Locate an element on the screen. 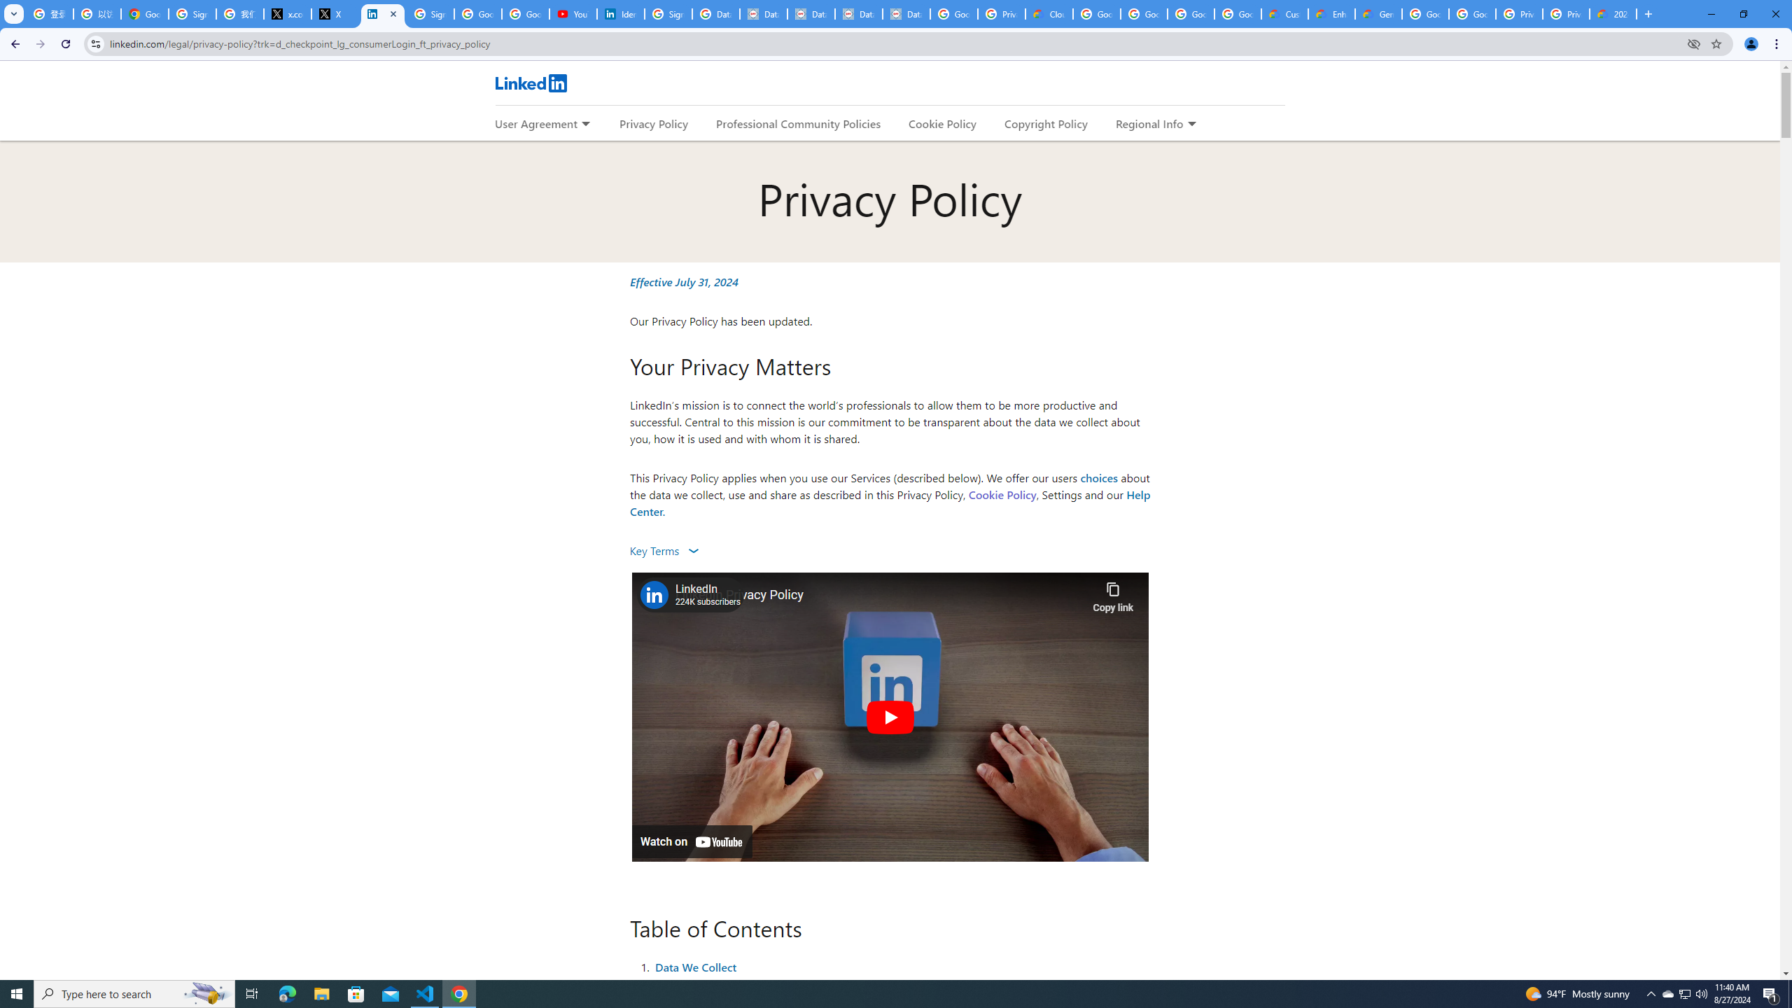 The image size is (1792, 1008). Data Privacy Framework is located at coordinates (763, 14).